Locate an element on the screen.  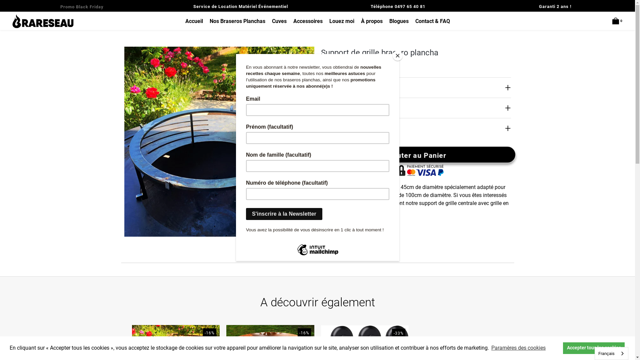
Blogues is located at coordinates (399, 21).